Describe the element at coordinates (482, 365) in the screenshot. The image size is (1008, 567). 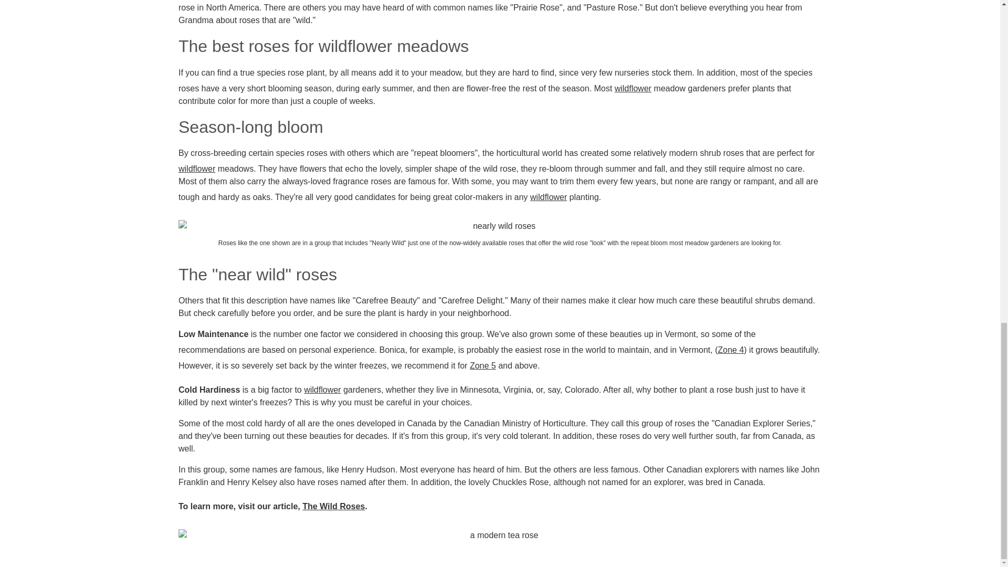
I see `Zone 5` at that location.